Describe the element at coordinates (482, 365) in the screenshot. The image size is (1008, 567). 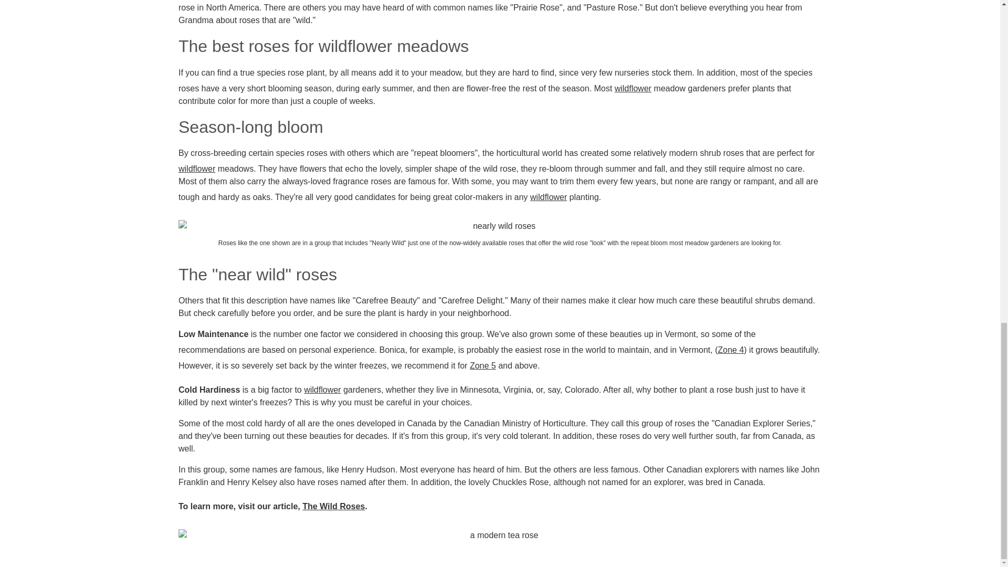
I see `Zone 5` at that location.